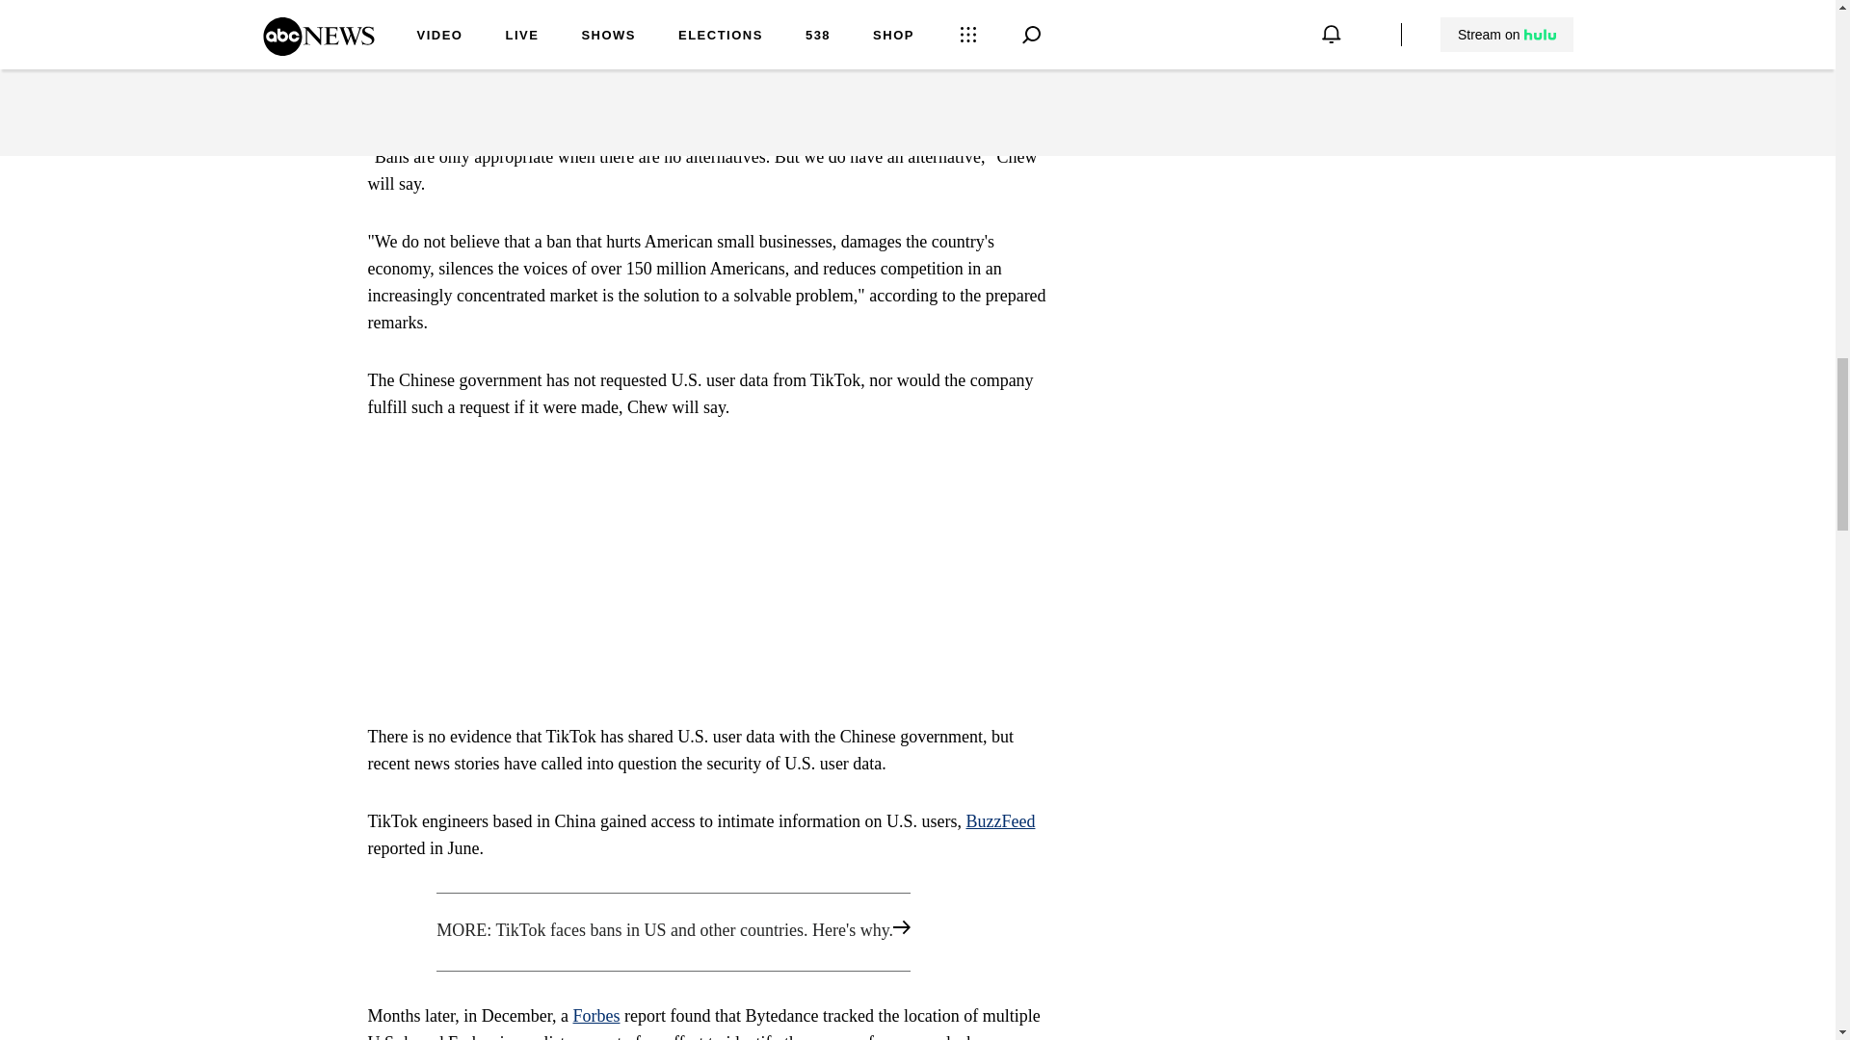 The width and height of the screenshot is (1850, 1040). Describe the element at coordinates (595, 1015) in the screenshot. I see `Forbes` at that location.